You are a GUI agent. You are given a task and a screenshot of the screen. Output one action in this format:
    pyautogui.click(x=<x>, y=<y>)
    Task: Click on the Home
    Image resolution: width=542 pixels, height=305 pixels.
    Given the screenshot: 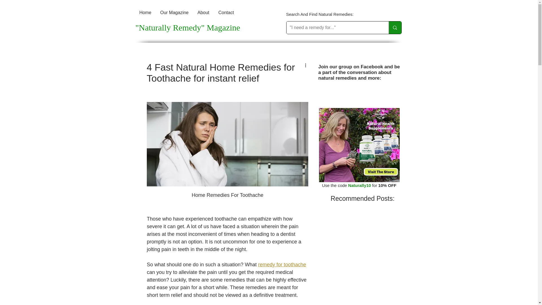 What is the action you would take?
    pyautogui.click(x=146, y=12)
    